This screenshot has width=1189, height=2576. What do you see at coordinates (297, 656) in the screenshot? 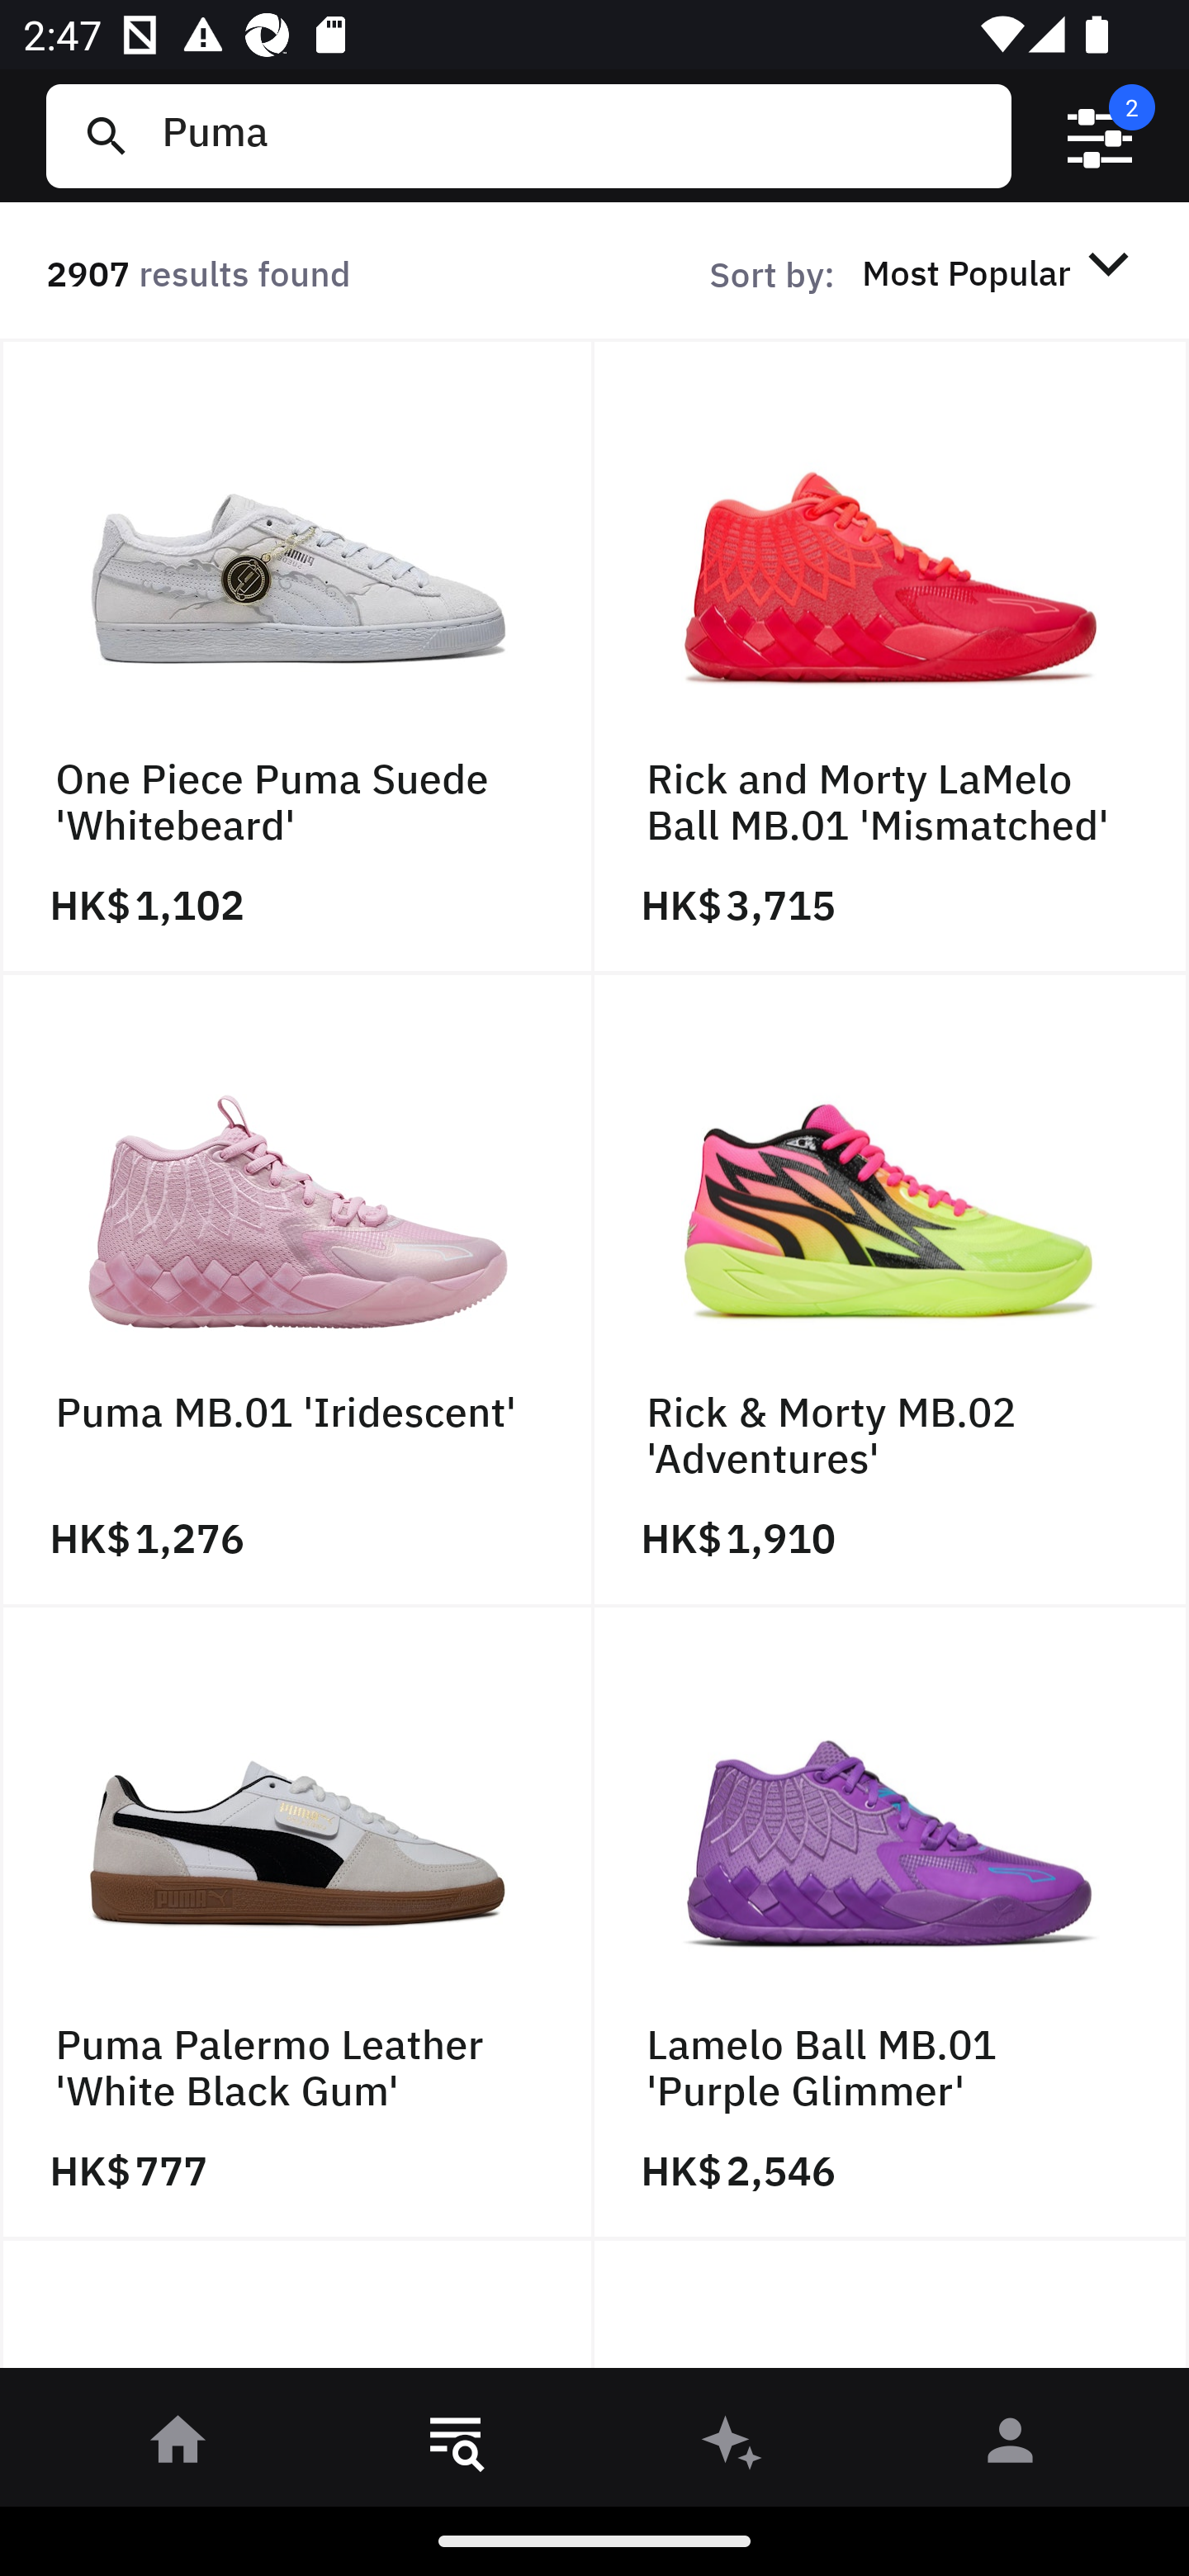
I see `One Piece Puma Suede 'Whitebeard' HK$ 1,102` at bounding box center [297, 656].